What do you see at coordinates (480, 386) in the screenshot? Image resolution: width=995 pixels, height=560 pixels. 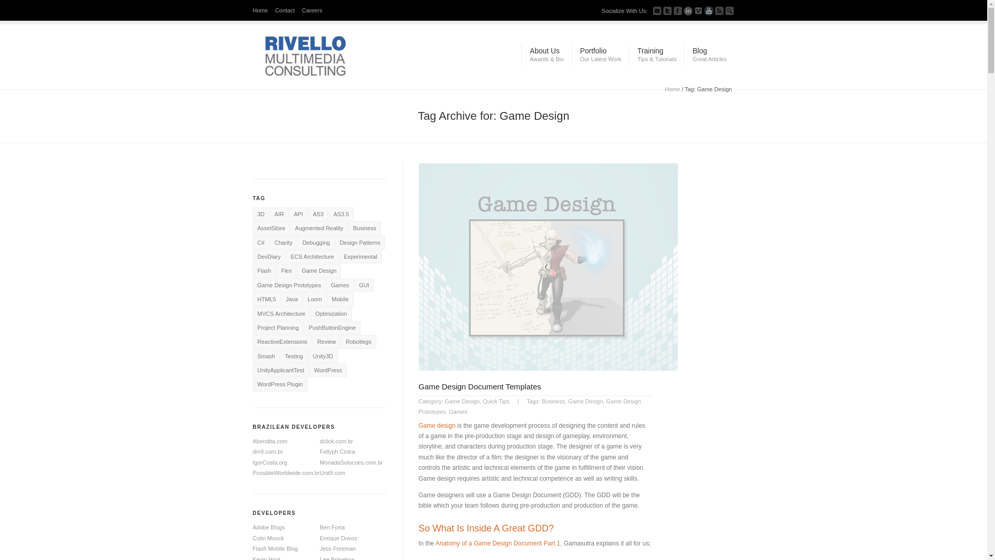 I see `Search Site` at bounding box center [480, 386].